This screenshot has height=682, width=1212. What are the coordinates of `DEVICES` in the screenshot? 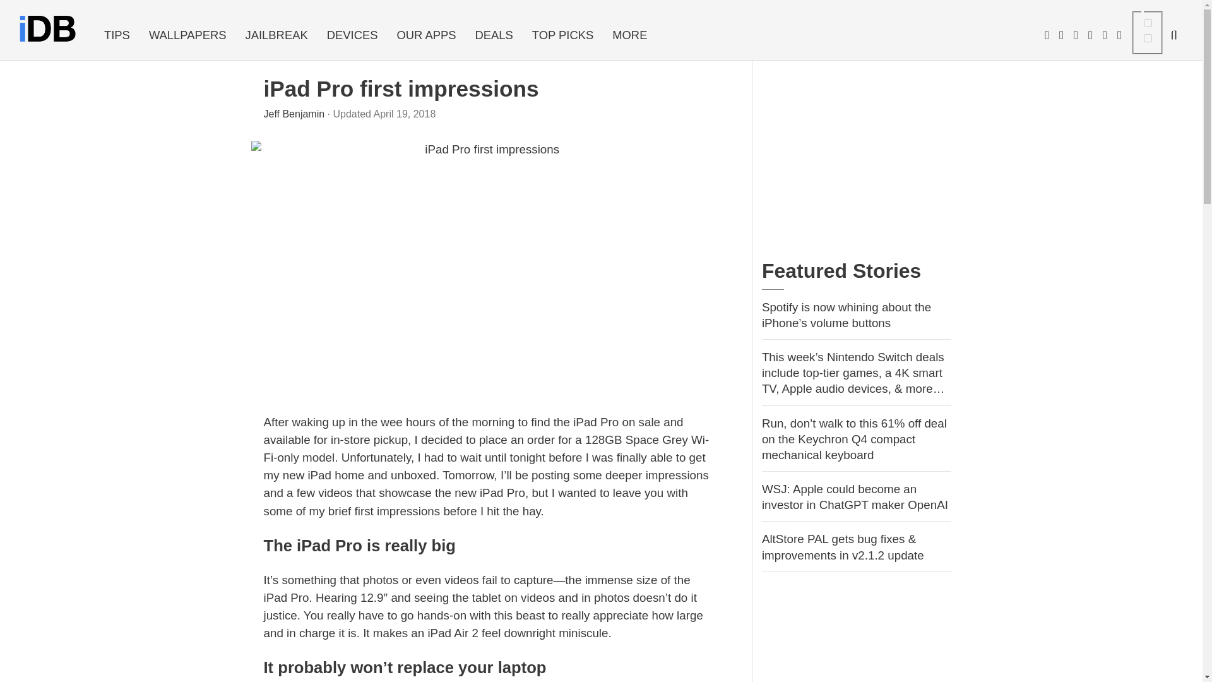 It's located at (352, 35).